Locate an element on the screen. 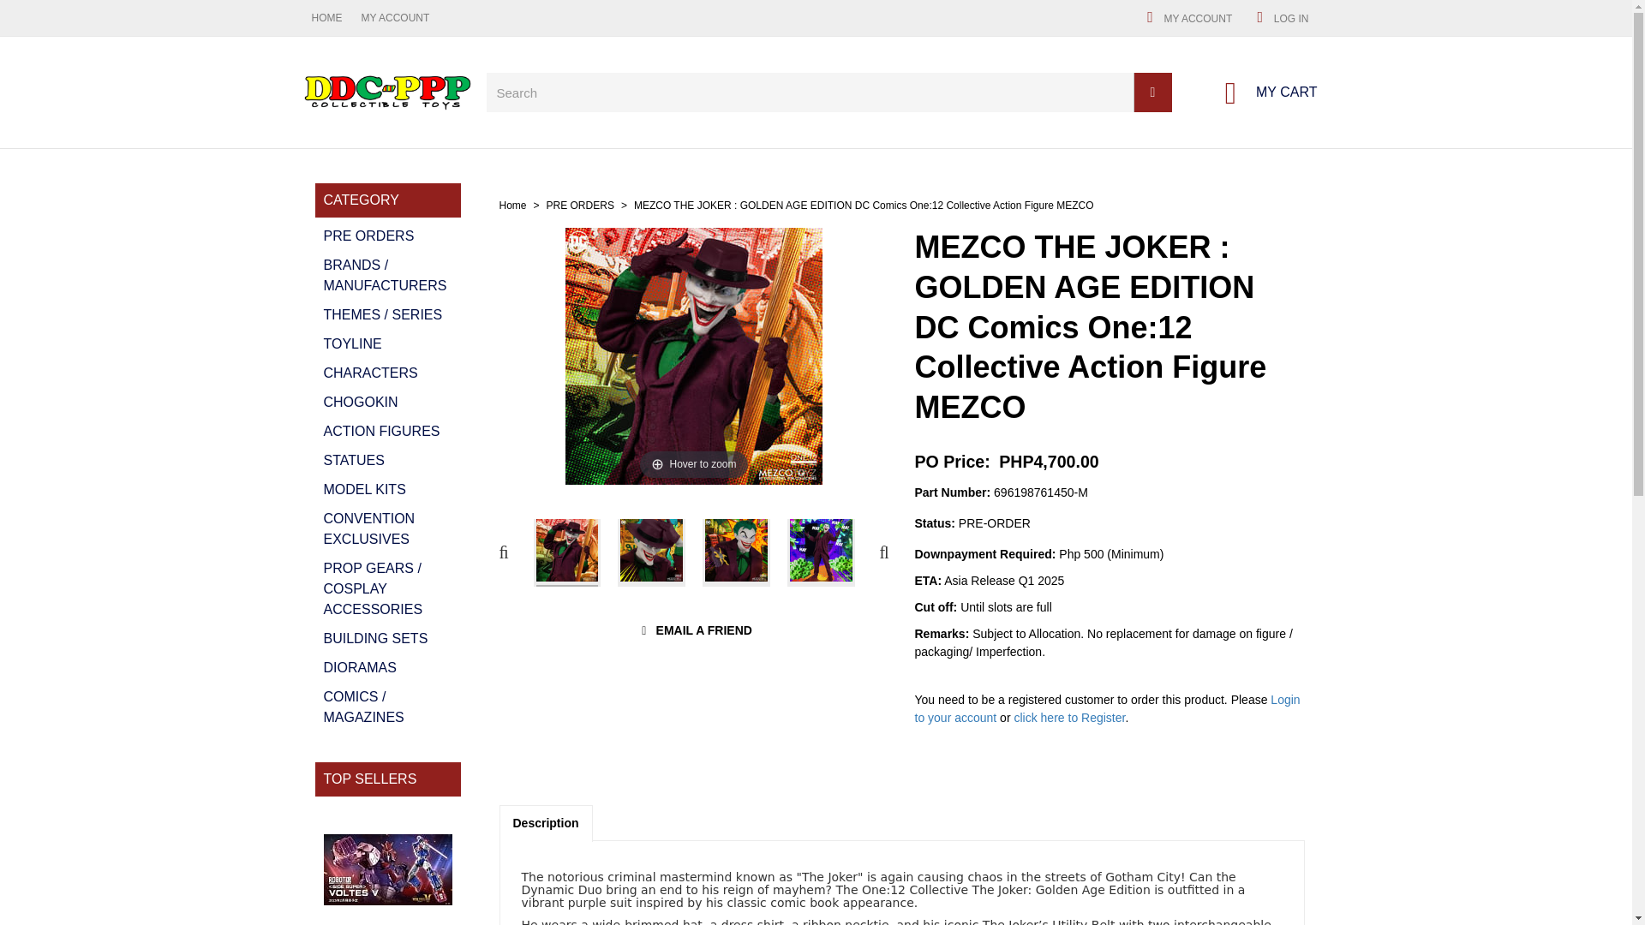 The height and width of the screenshot is (925, 1645). DIORAMAS is located at coordinates (1186, 17).